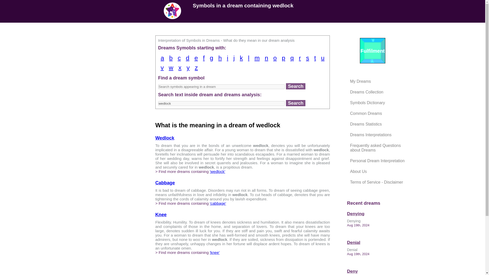 The width and height of the screenshot is (489, 275). What do you see at coordinates (165, 183) in the screenshot?
I see `Interpretation of the symbol in a dream cabbage` at bounding box center [165, 183].